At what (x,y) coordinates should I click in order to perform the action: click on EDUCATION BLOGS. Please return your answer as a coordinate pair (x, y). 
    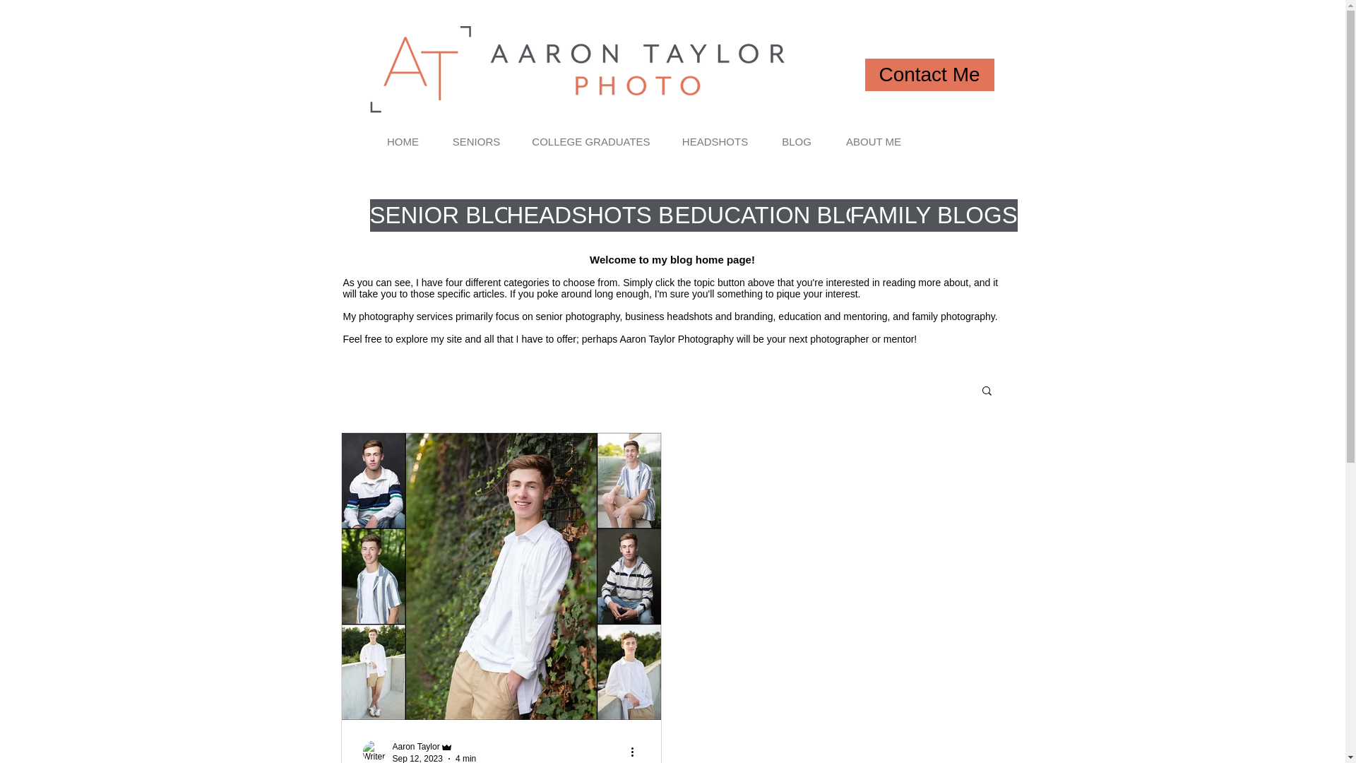
    Looking at the image, I should click on (787, 215).